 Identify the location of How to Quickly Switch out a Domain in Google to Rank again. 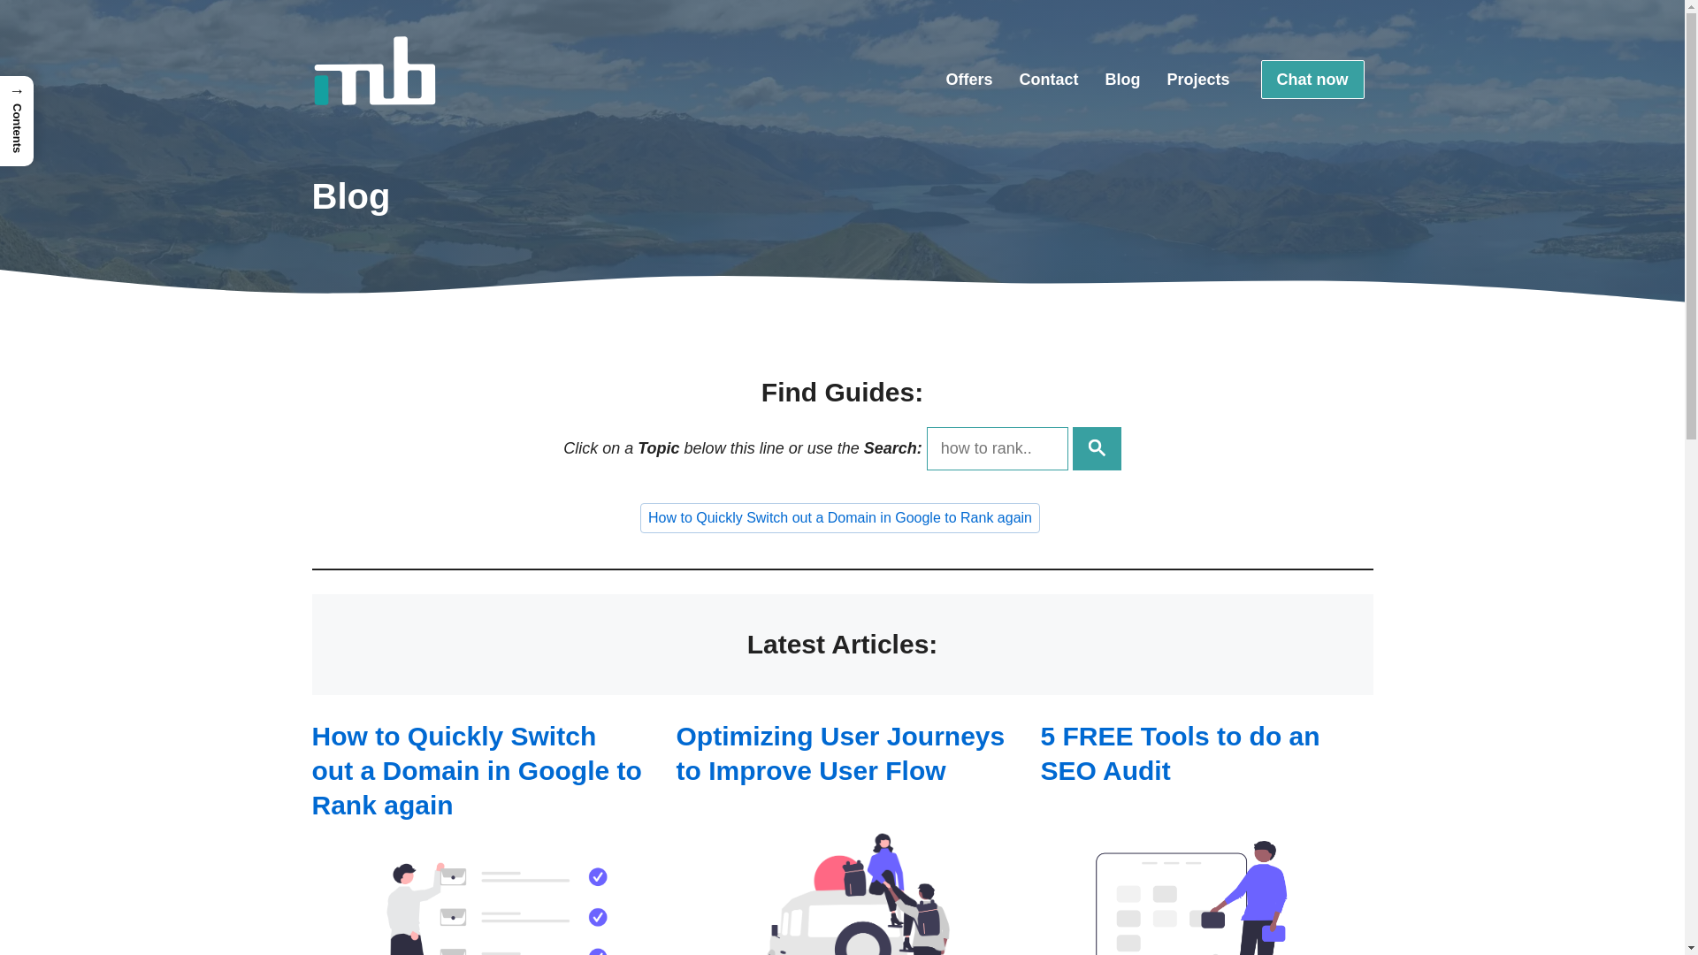
(840, 518).